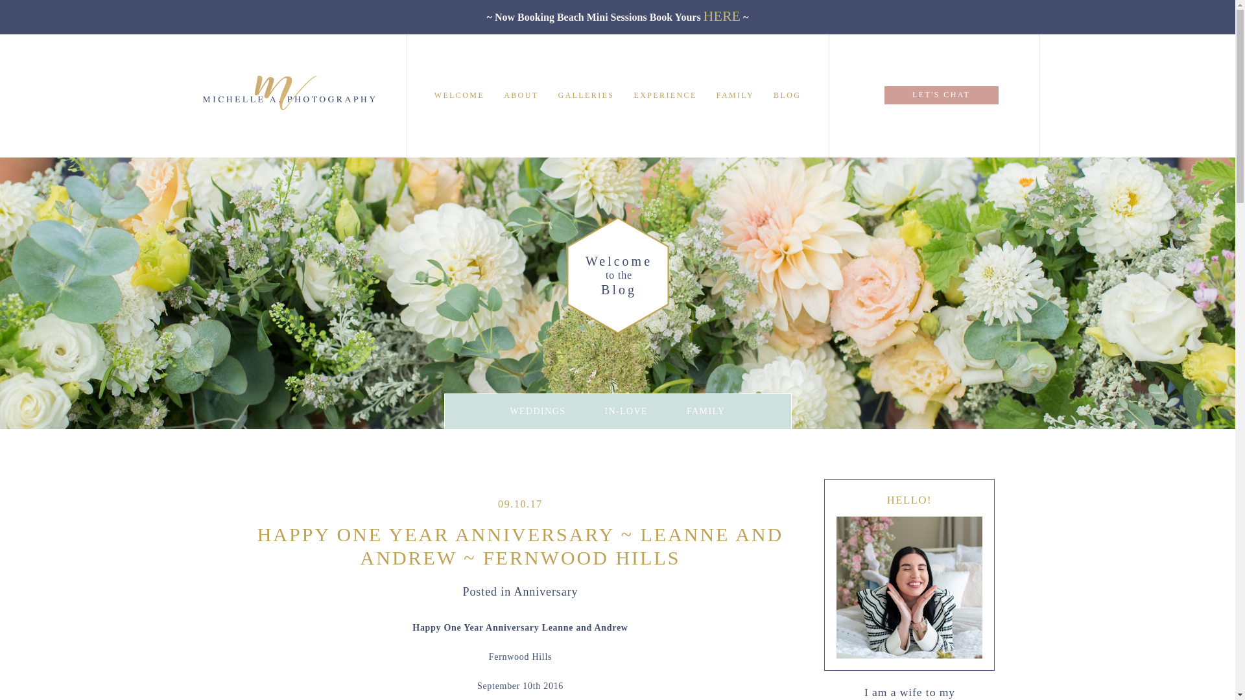  I want to click on BLOG, so click(787, 95).